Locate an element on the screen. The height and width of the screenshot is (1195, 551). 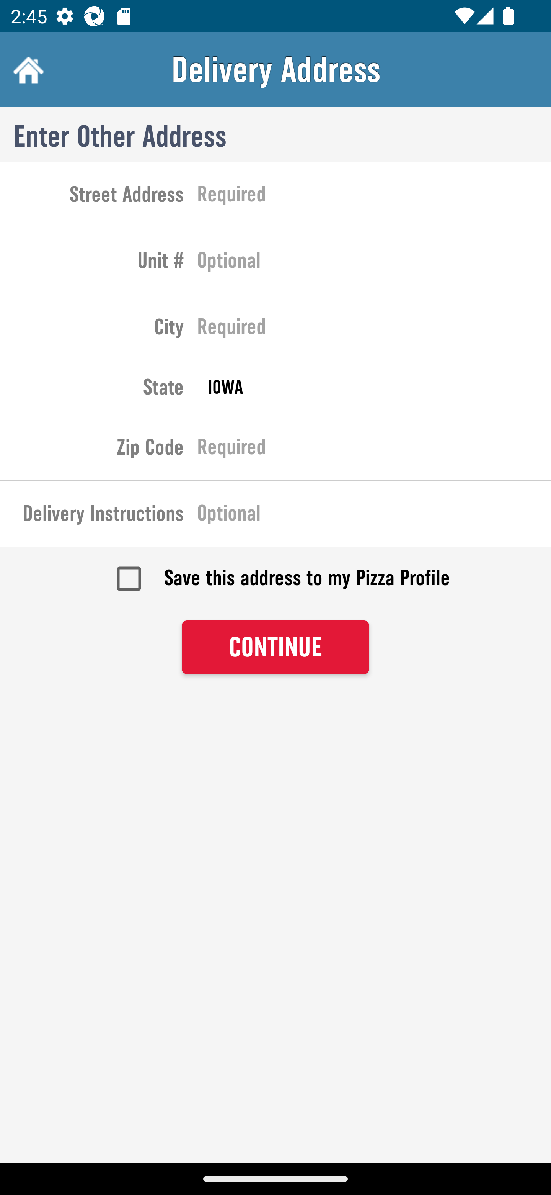
IOWA is located at coordinates (374, 387).